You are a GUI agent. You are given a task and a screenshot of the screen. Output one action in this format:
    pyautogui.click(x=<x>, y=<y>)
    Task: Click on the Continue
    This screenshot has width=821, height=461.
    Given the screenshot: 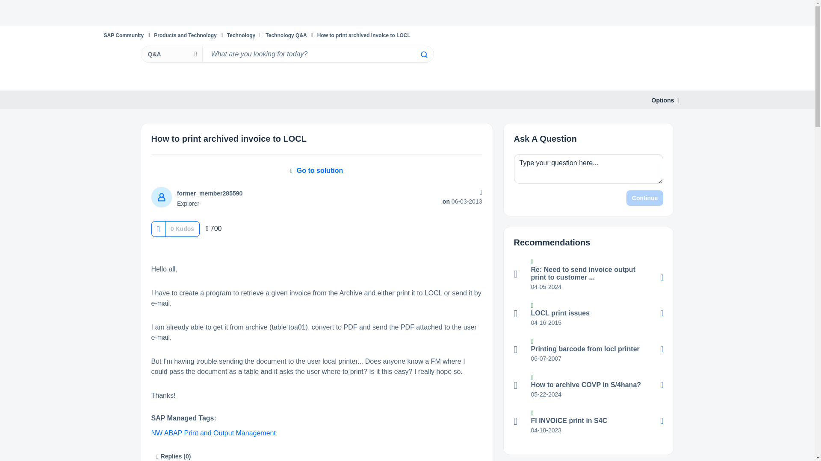 What is the action you would take?
    pyautogui.click(x=645, y=198)
    